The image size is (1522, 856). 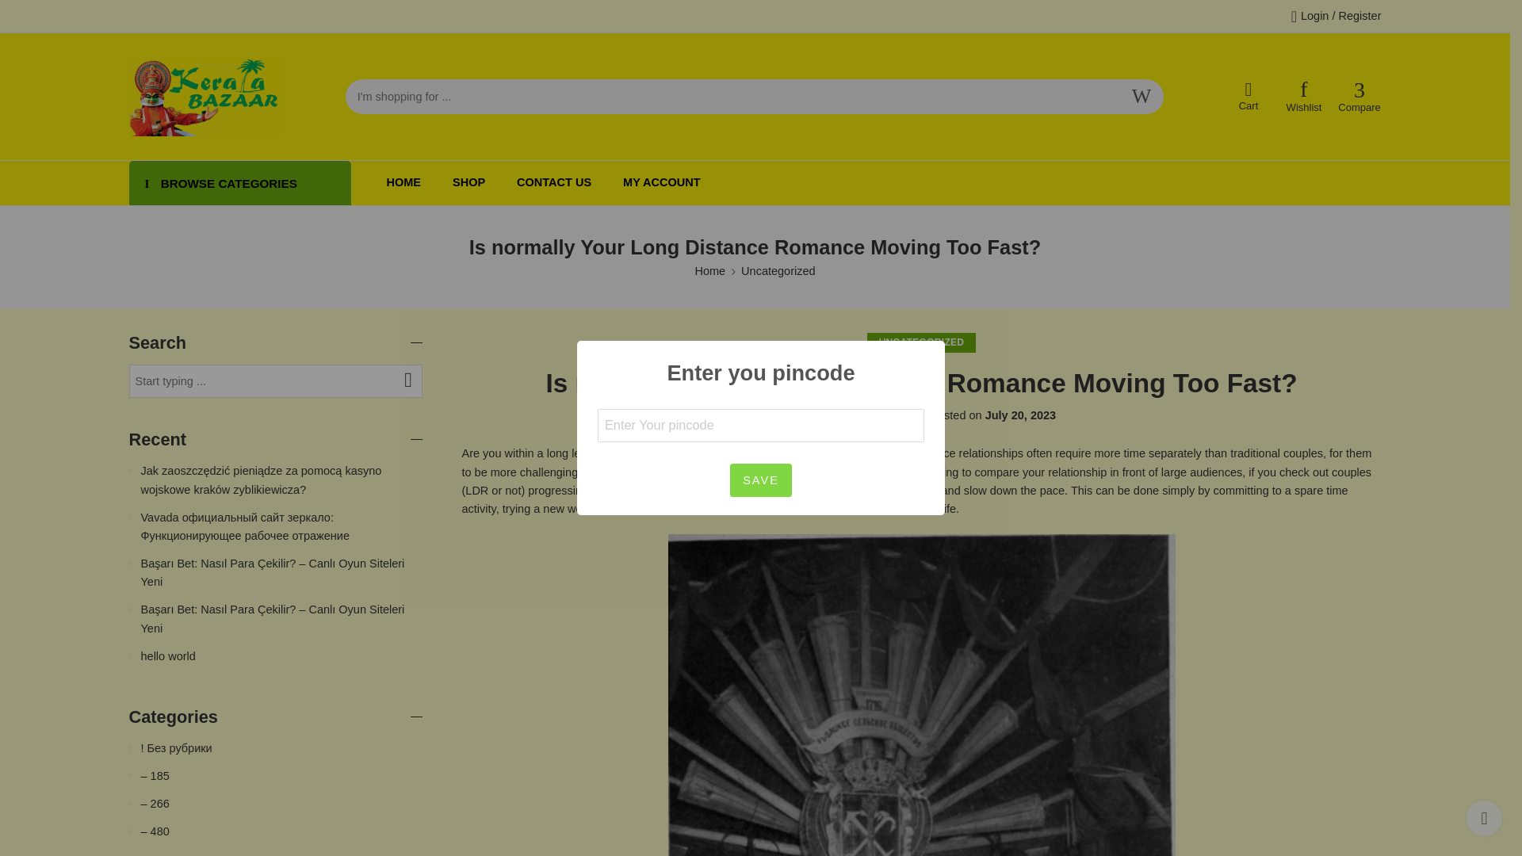 I want to click on Compare, so click(x=1359, y=97).